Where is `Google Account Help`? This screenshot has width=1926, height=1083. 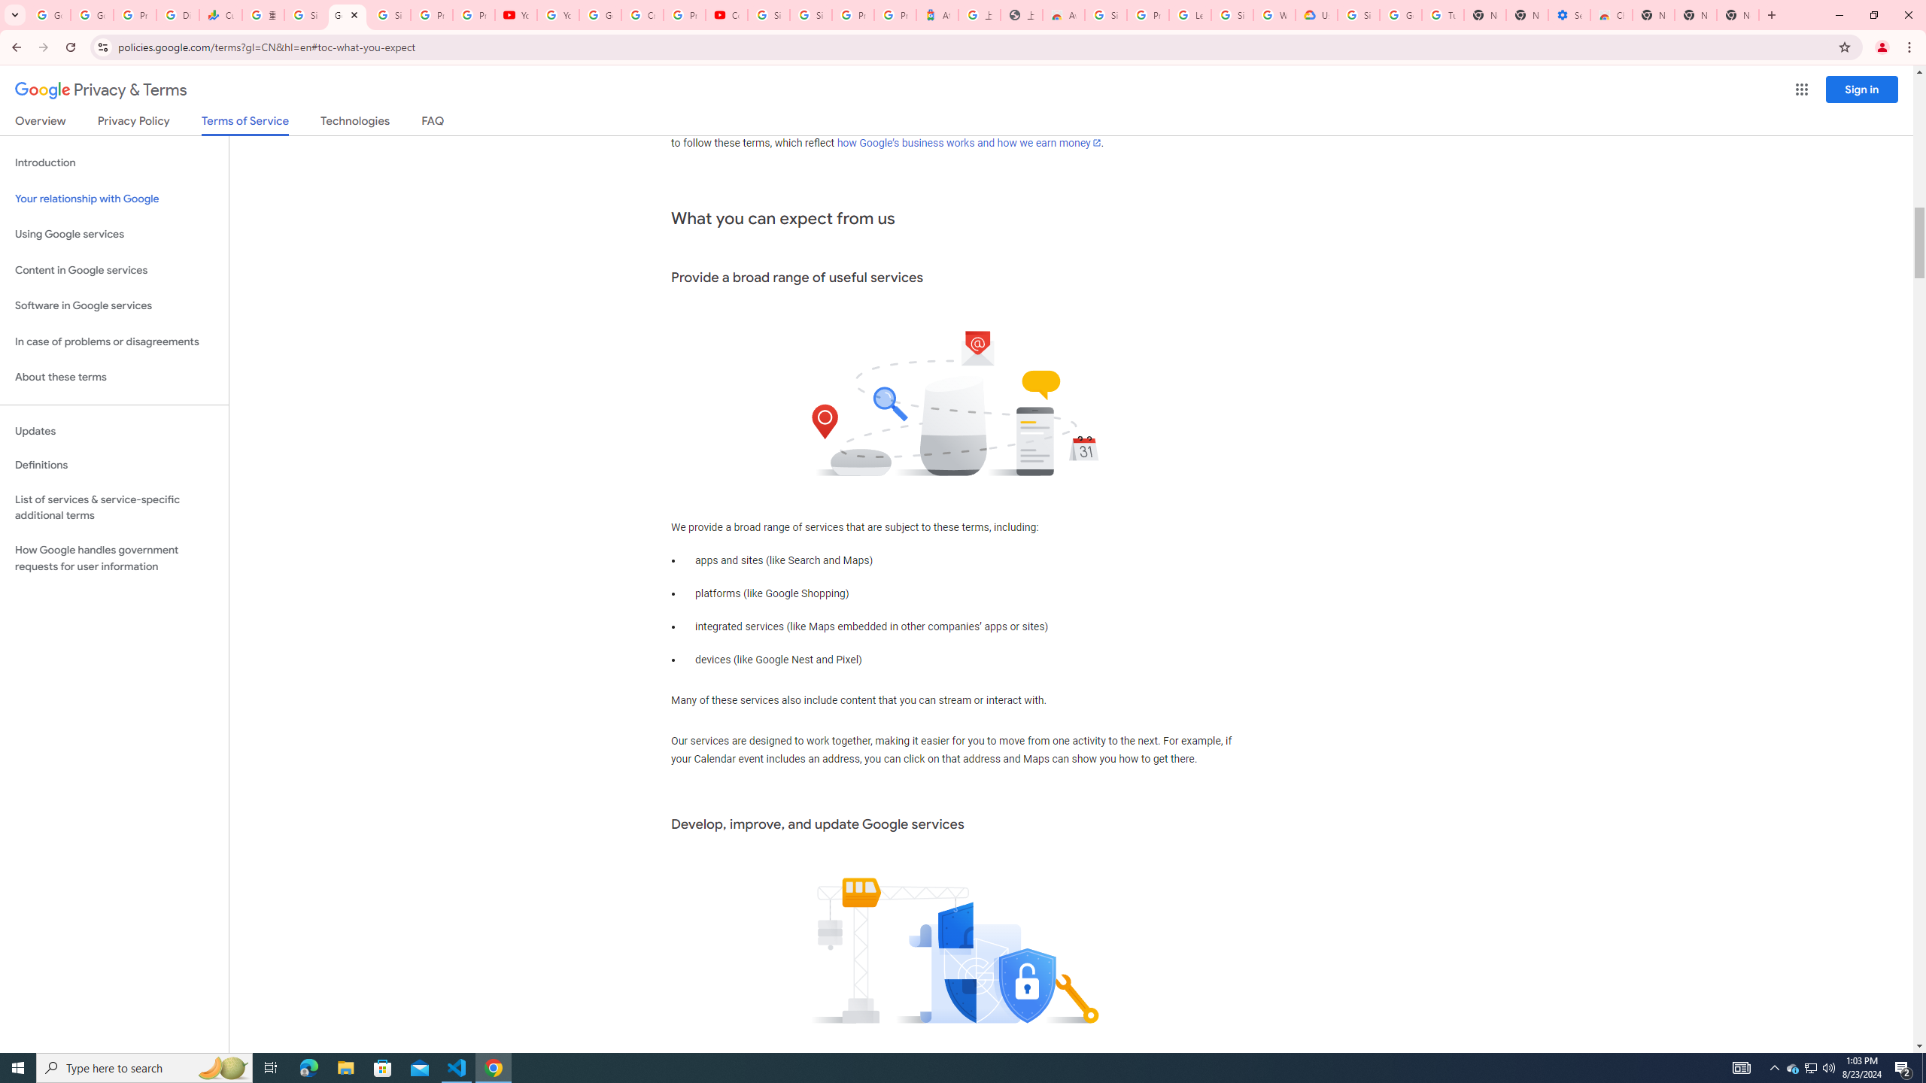 Google Account Help is located at coordinates (600, 15).